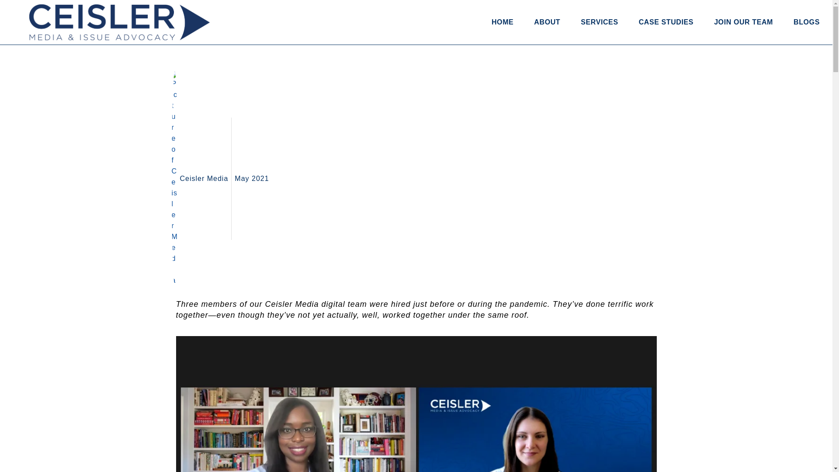  I want to click on BLOGS, so click(807, 22).